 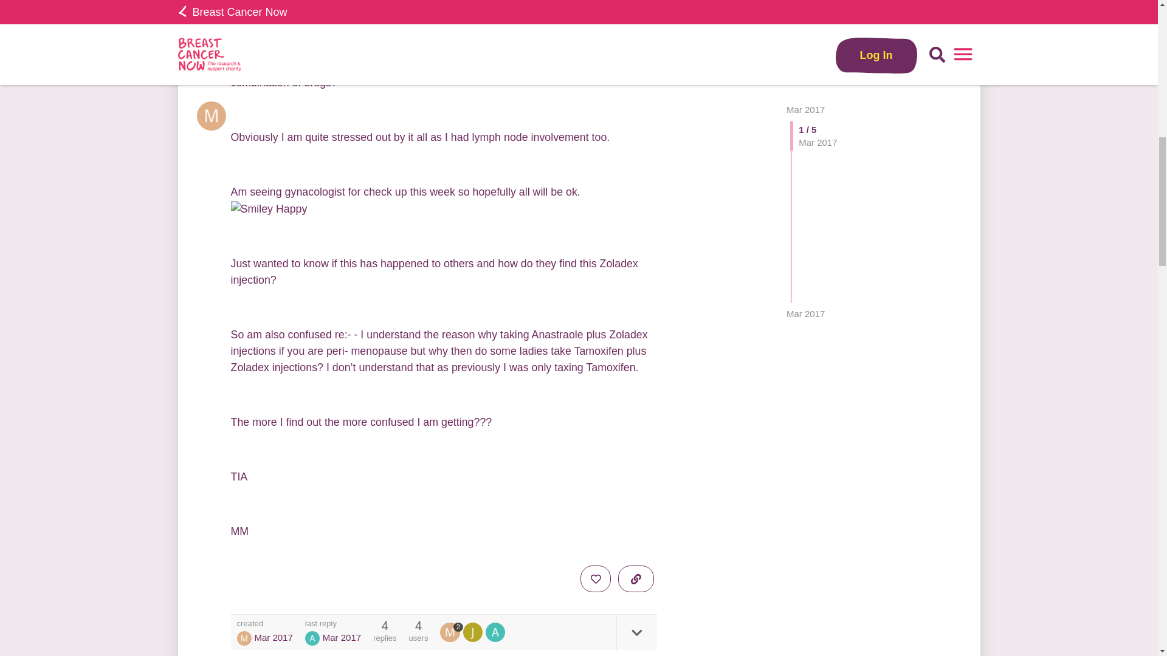 What do you see at coordinates (636, 578) in the screenshot?
I see `copy a link to this post to clipboard` at bounding box center [636, 578].